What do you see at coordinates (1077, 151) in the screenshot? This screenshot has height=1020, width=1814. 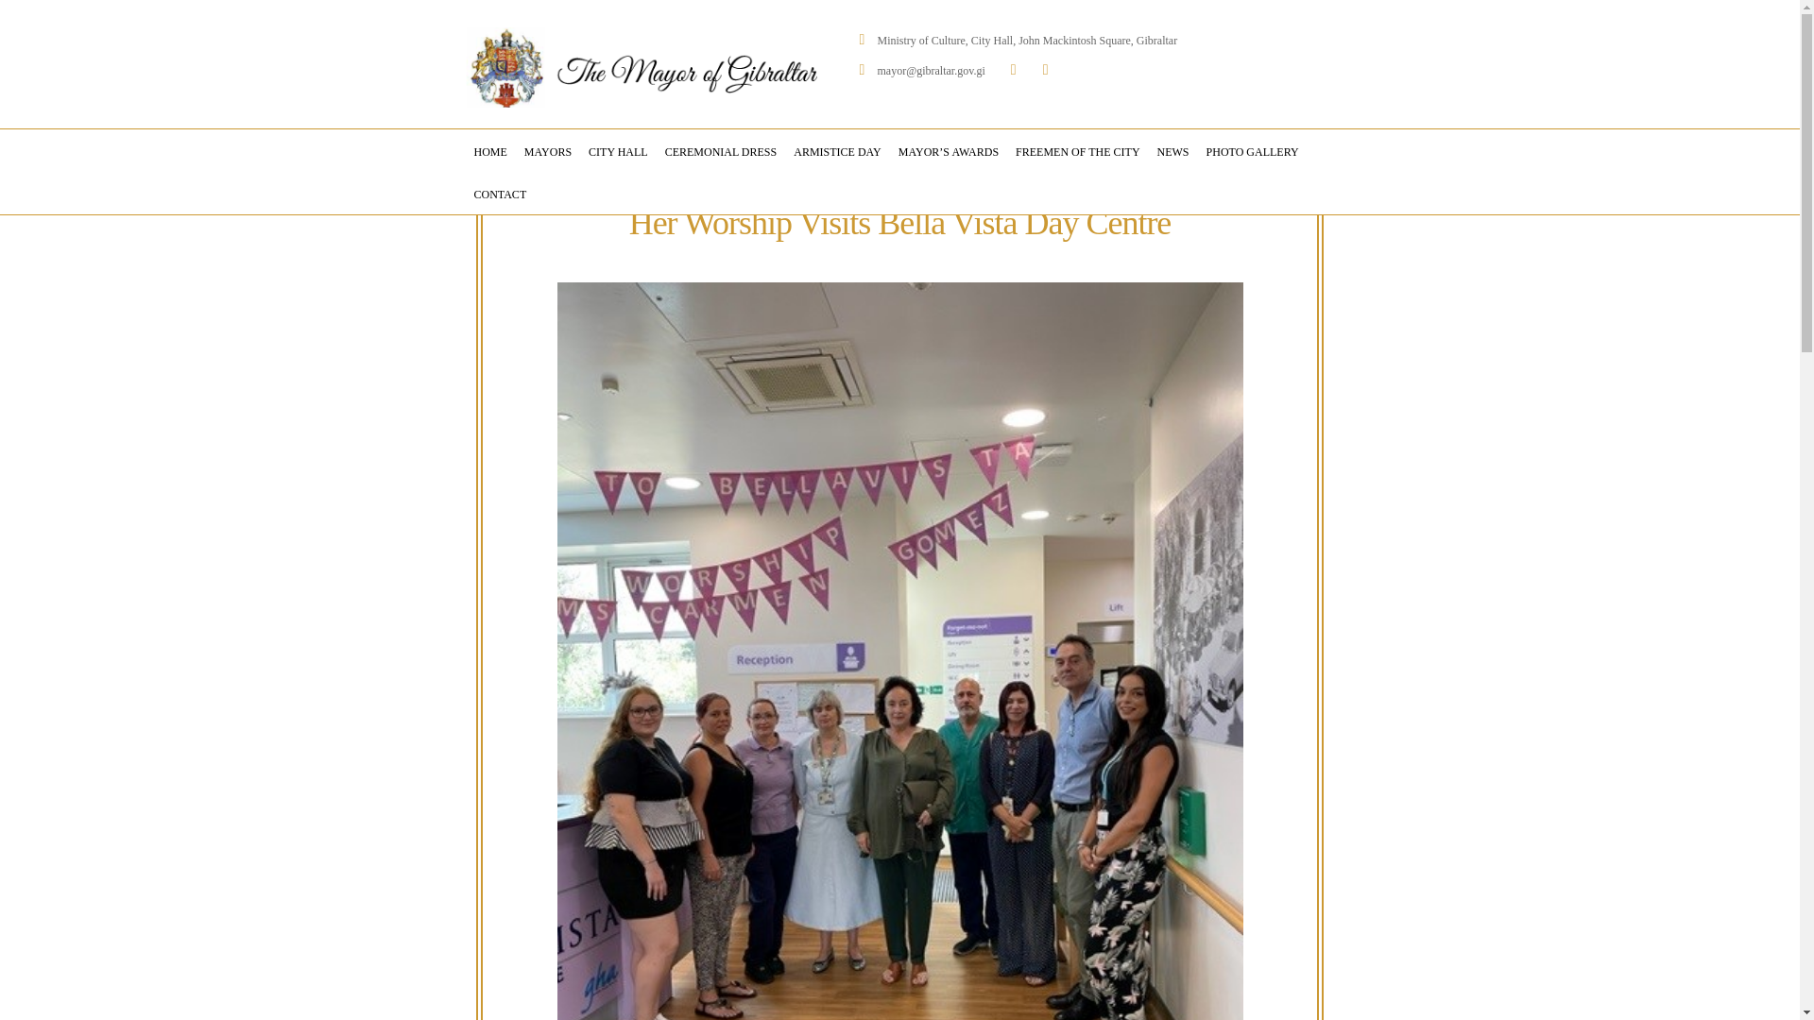 I see `FREEMEN OF THE CITY` at bounding box center [1077, 151].